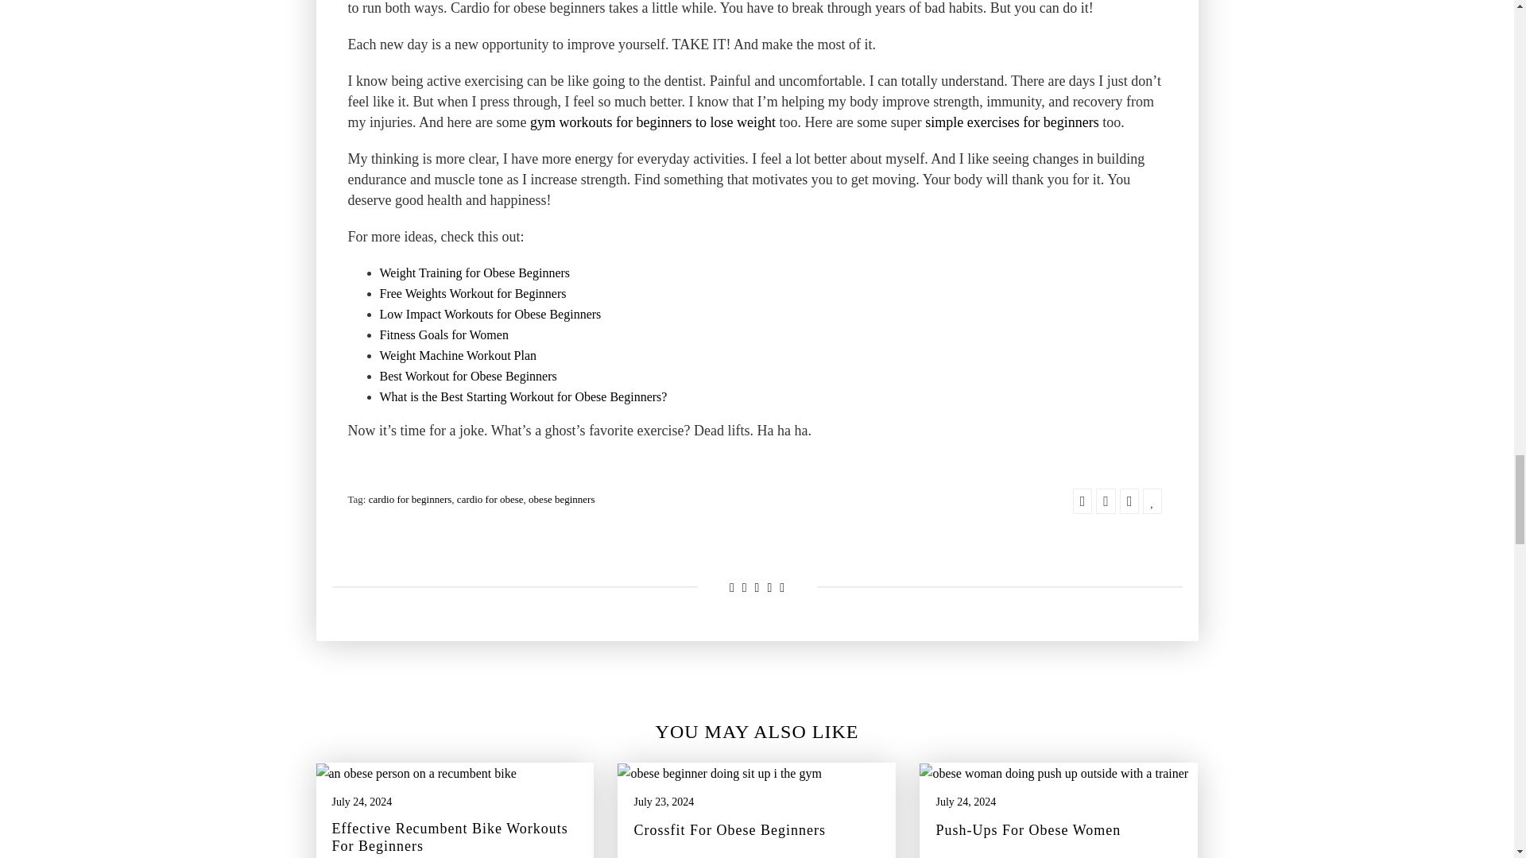  What do you see at coordinates (475, 273) in the screenshot?
I see `Weight Training for Obese Beginners` at bounding box center [475, 273].